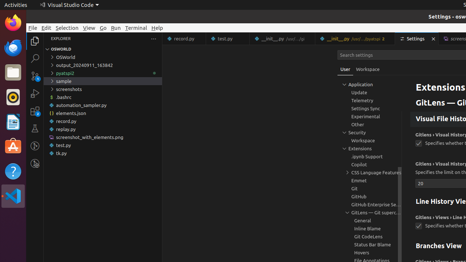 Image resolution: width=466 pixels, height=262 pixels. Describe the element at coordinates (33, 28) in the screenshot. I see `File` at that location.